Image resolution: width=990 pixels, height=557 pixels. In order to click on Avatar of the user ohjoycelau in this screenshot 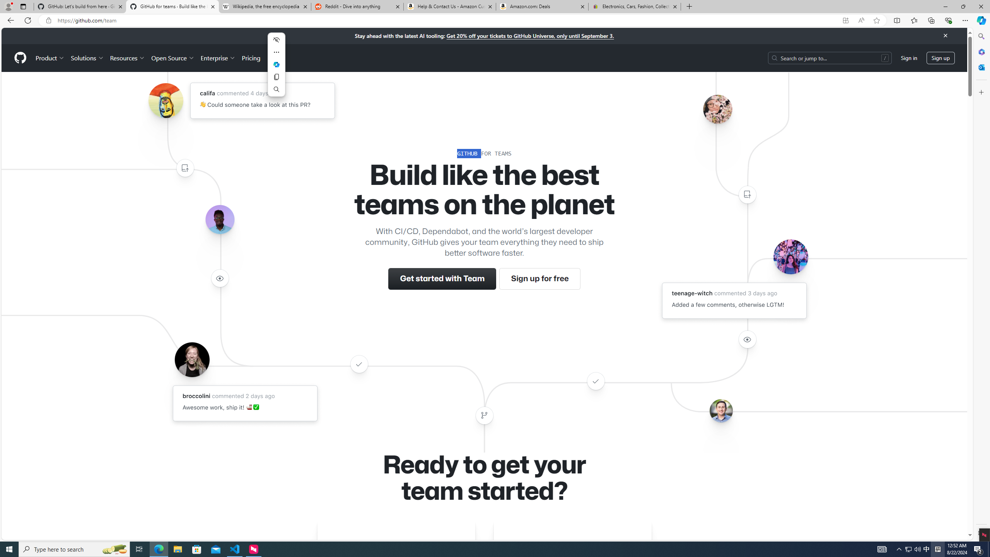, I will do `click(717, 109)`.